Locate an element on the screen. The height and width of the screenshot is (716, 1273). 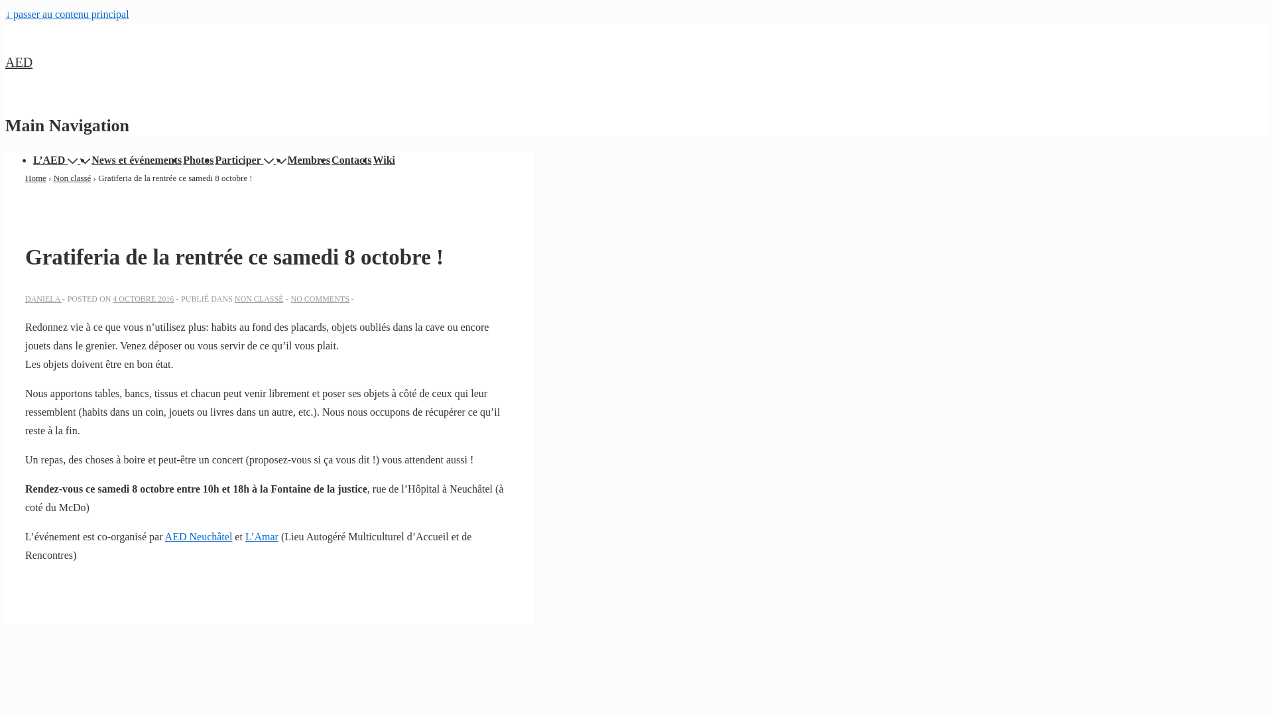
Contacts is located at coordinates (351, 160).